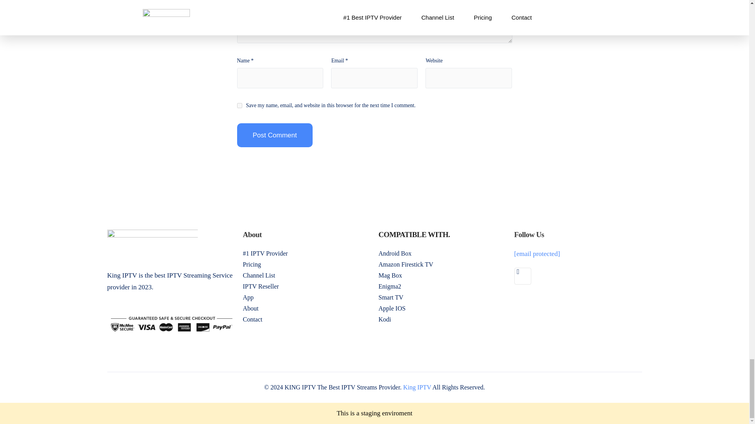 The height and width of the screenshot is (424, 755). What do you see at coordinates (307, 287) in the screenshot?
I see `IPTV Reseller` at bounding box center [307, 287].